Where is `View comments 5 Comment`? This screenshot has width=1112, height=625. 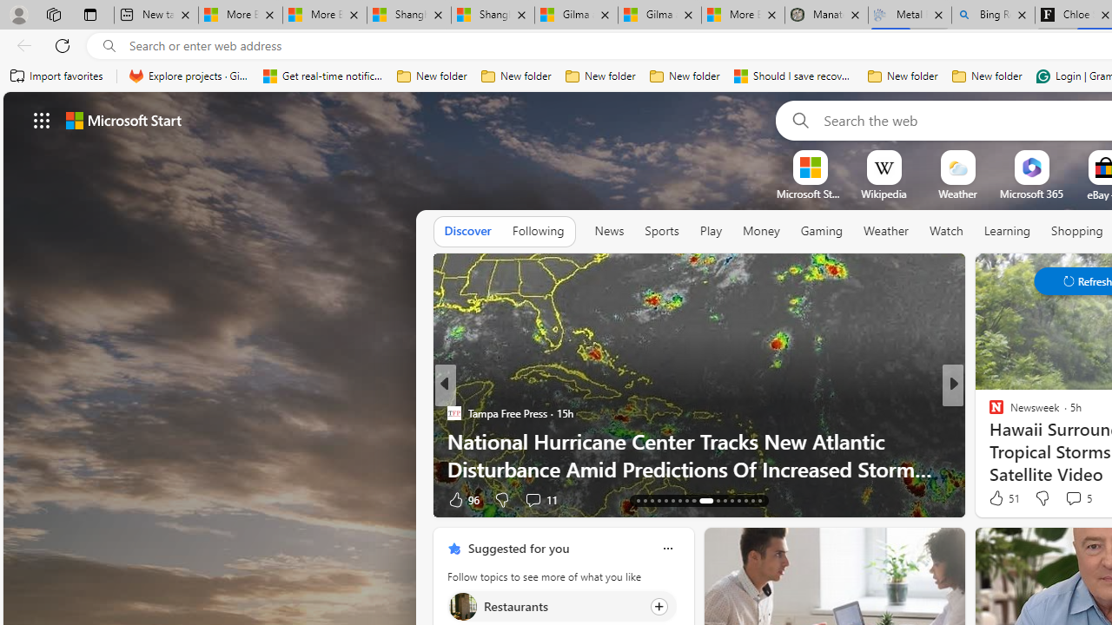
View comments 5 Comment is located at coordinates (1077, 498).